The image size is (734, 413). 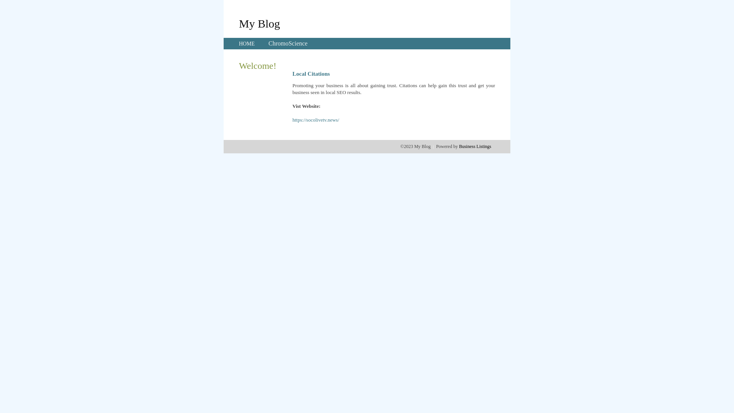 I want to click on ChromoScience, so click(x=288, y=44).